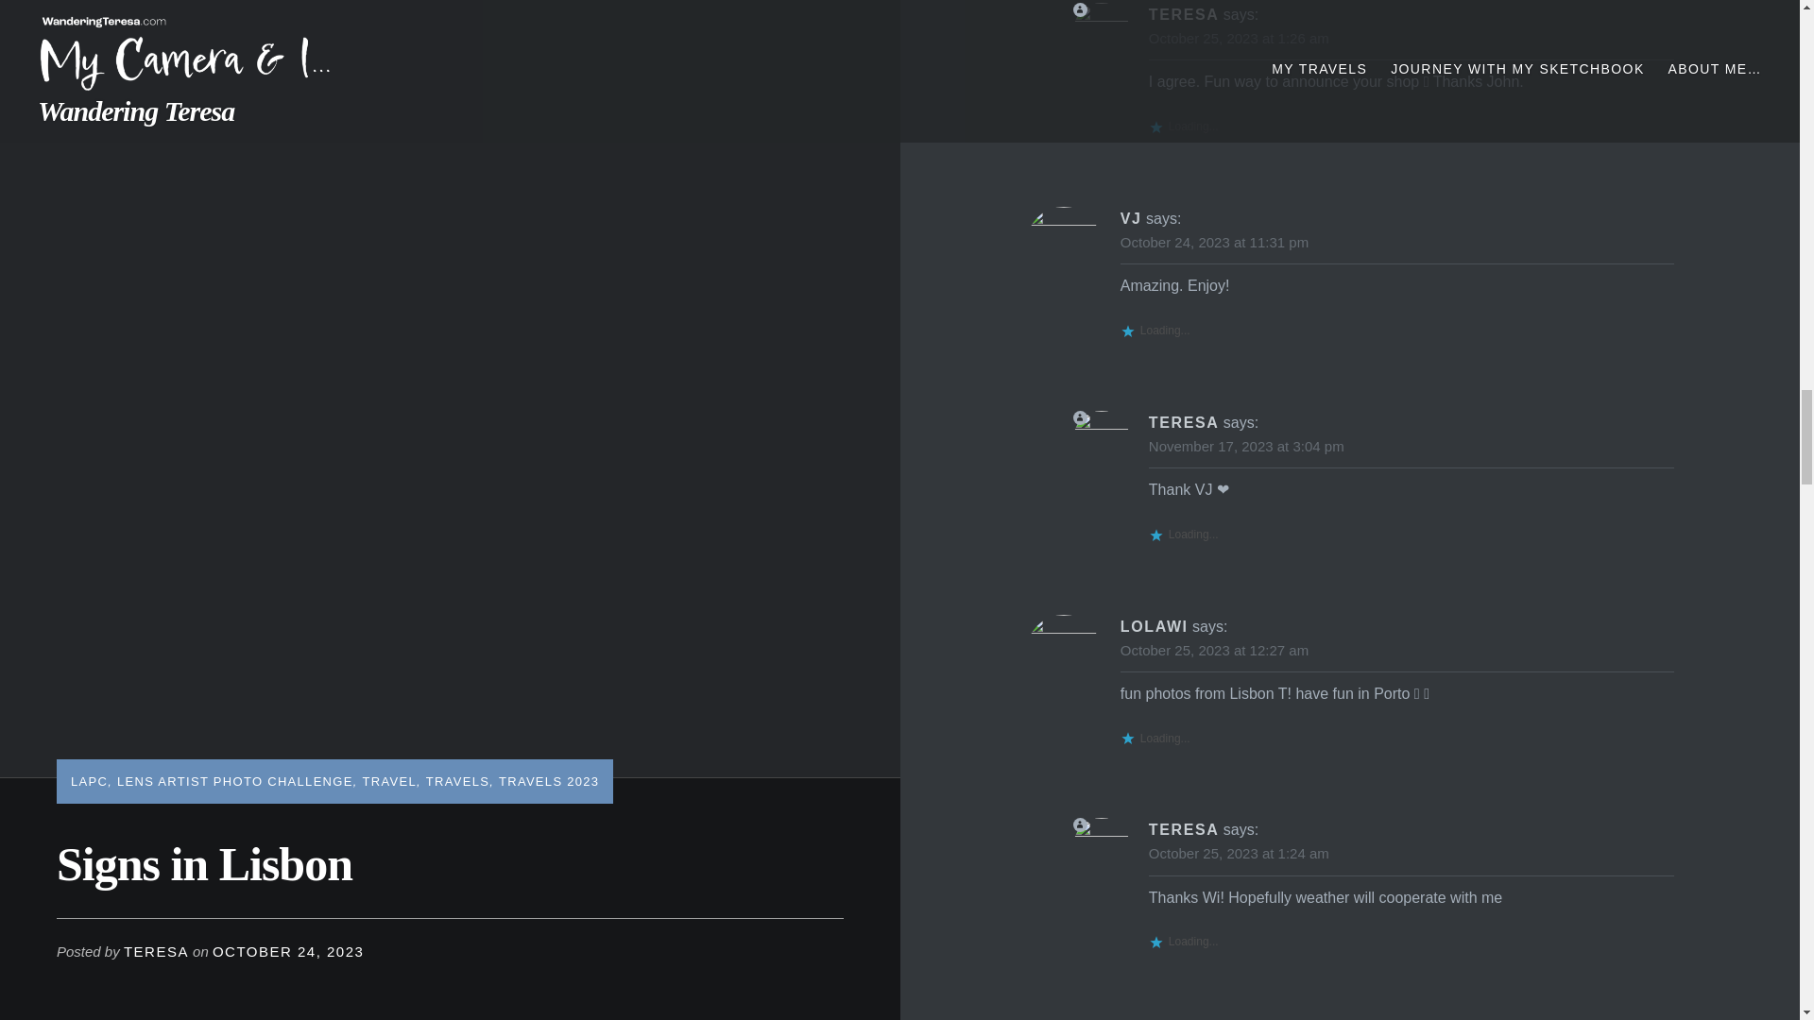  What do you see at coordinates (1214, 242) in the screenshot?
I see `October 24, 2023 at 11:31 pm` at bounding box center [1214, 242].